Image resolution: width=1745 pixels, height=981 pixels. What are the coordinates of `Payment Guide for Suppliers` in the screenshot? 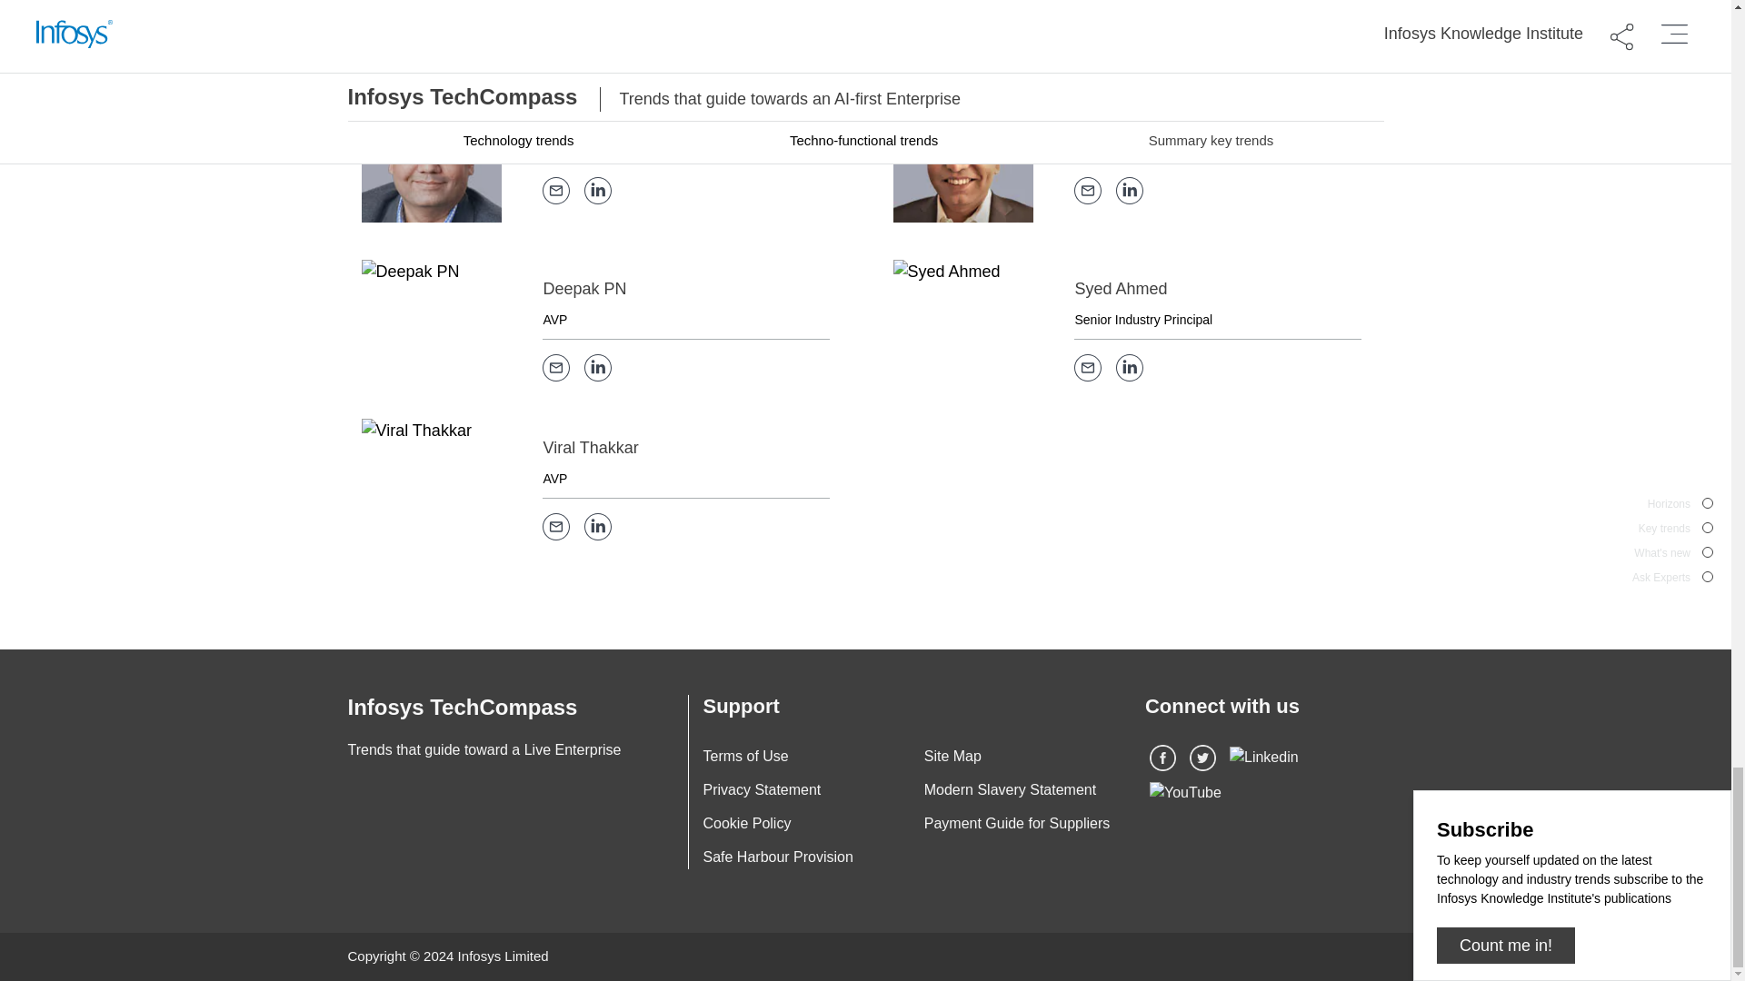 It's located at (1017, 823).